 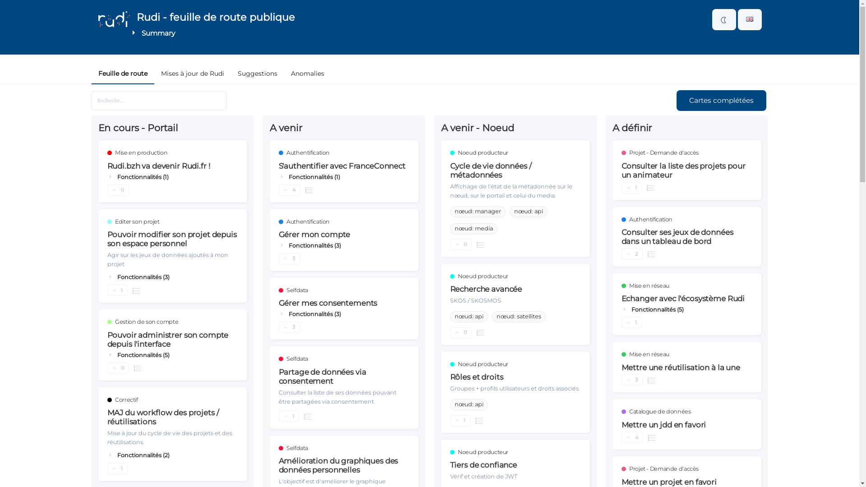 What do you see at coordinates (117, 290) in the screenshot?
I see `1` at bounding box center [117, 290].